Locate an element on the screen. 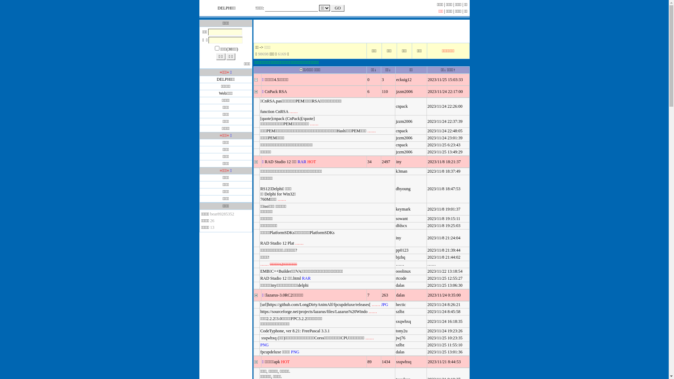 The width and height of the screenshot is (674, 379). bear89285352 is located at coordinates (222, 214).